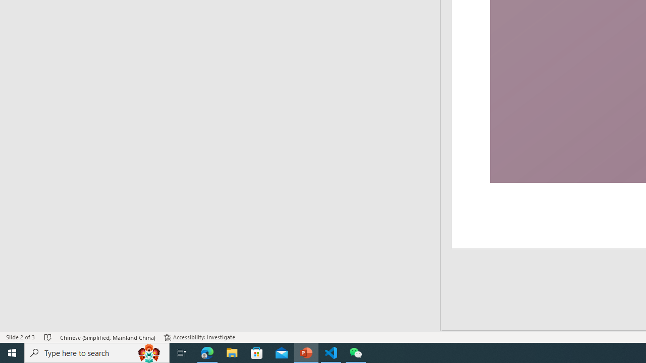  I want to click on Accessibility Checker Accessibility: Investigate, so click(199, 337).